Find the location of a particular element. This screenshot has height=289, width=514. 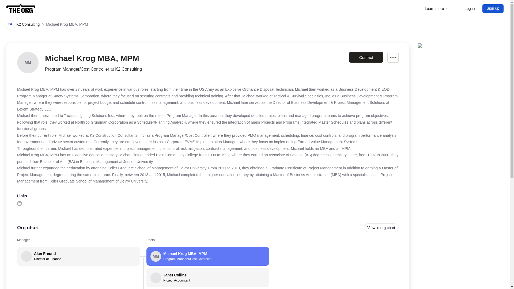

Sign up to The Org is located at coordinates (393, 57).